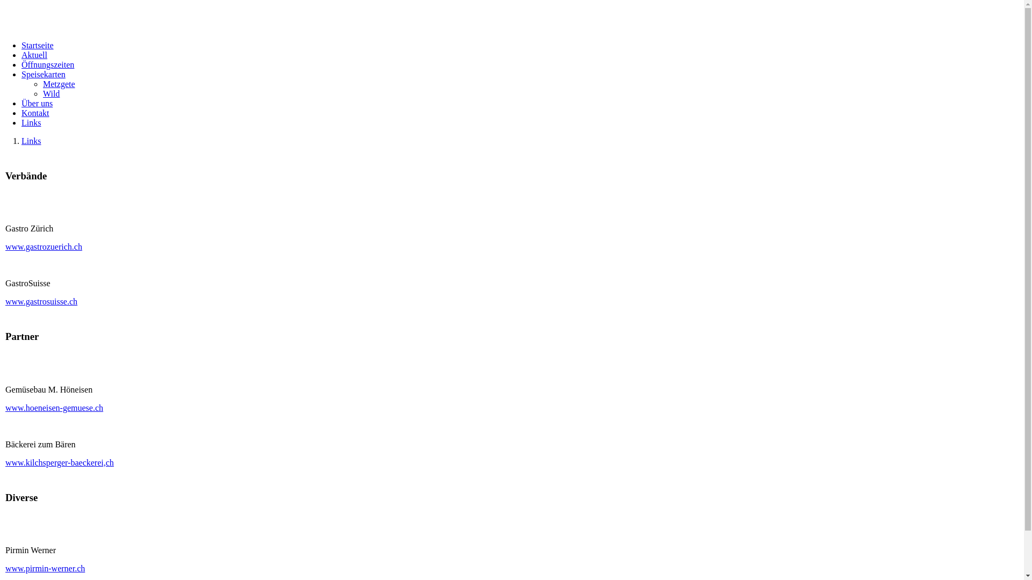 Image resolution: width=1032 pixels, height=580 pixels. What do you see at coordinates (45, 568) in the screenshot?
I see `www.pirmin-werner.ch` at bounding box center [45, 568].